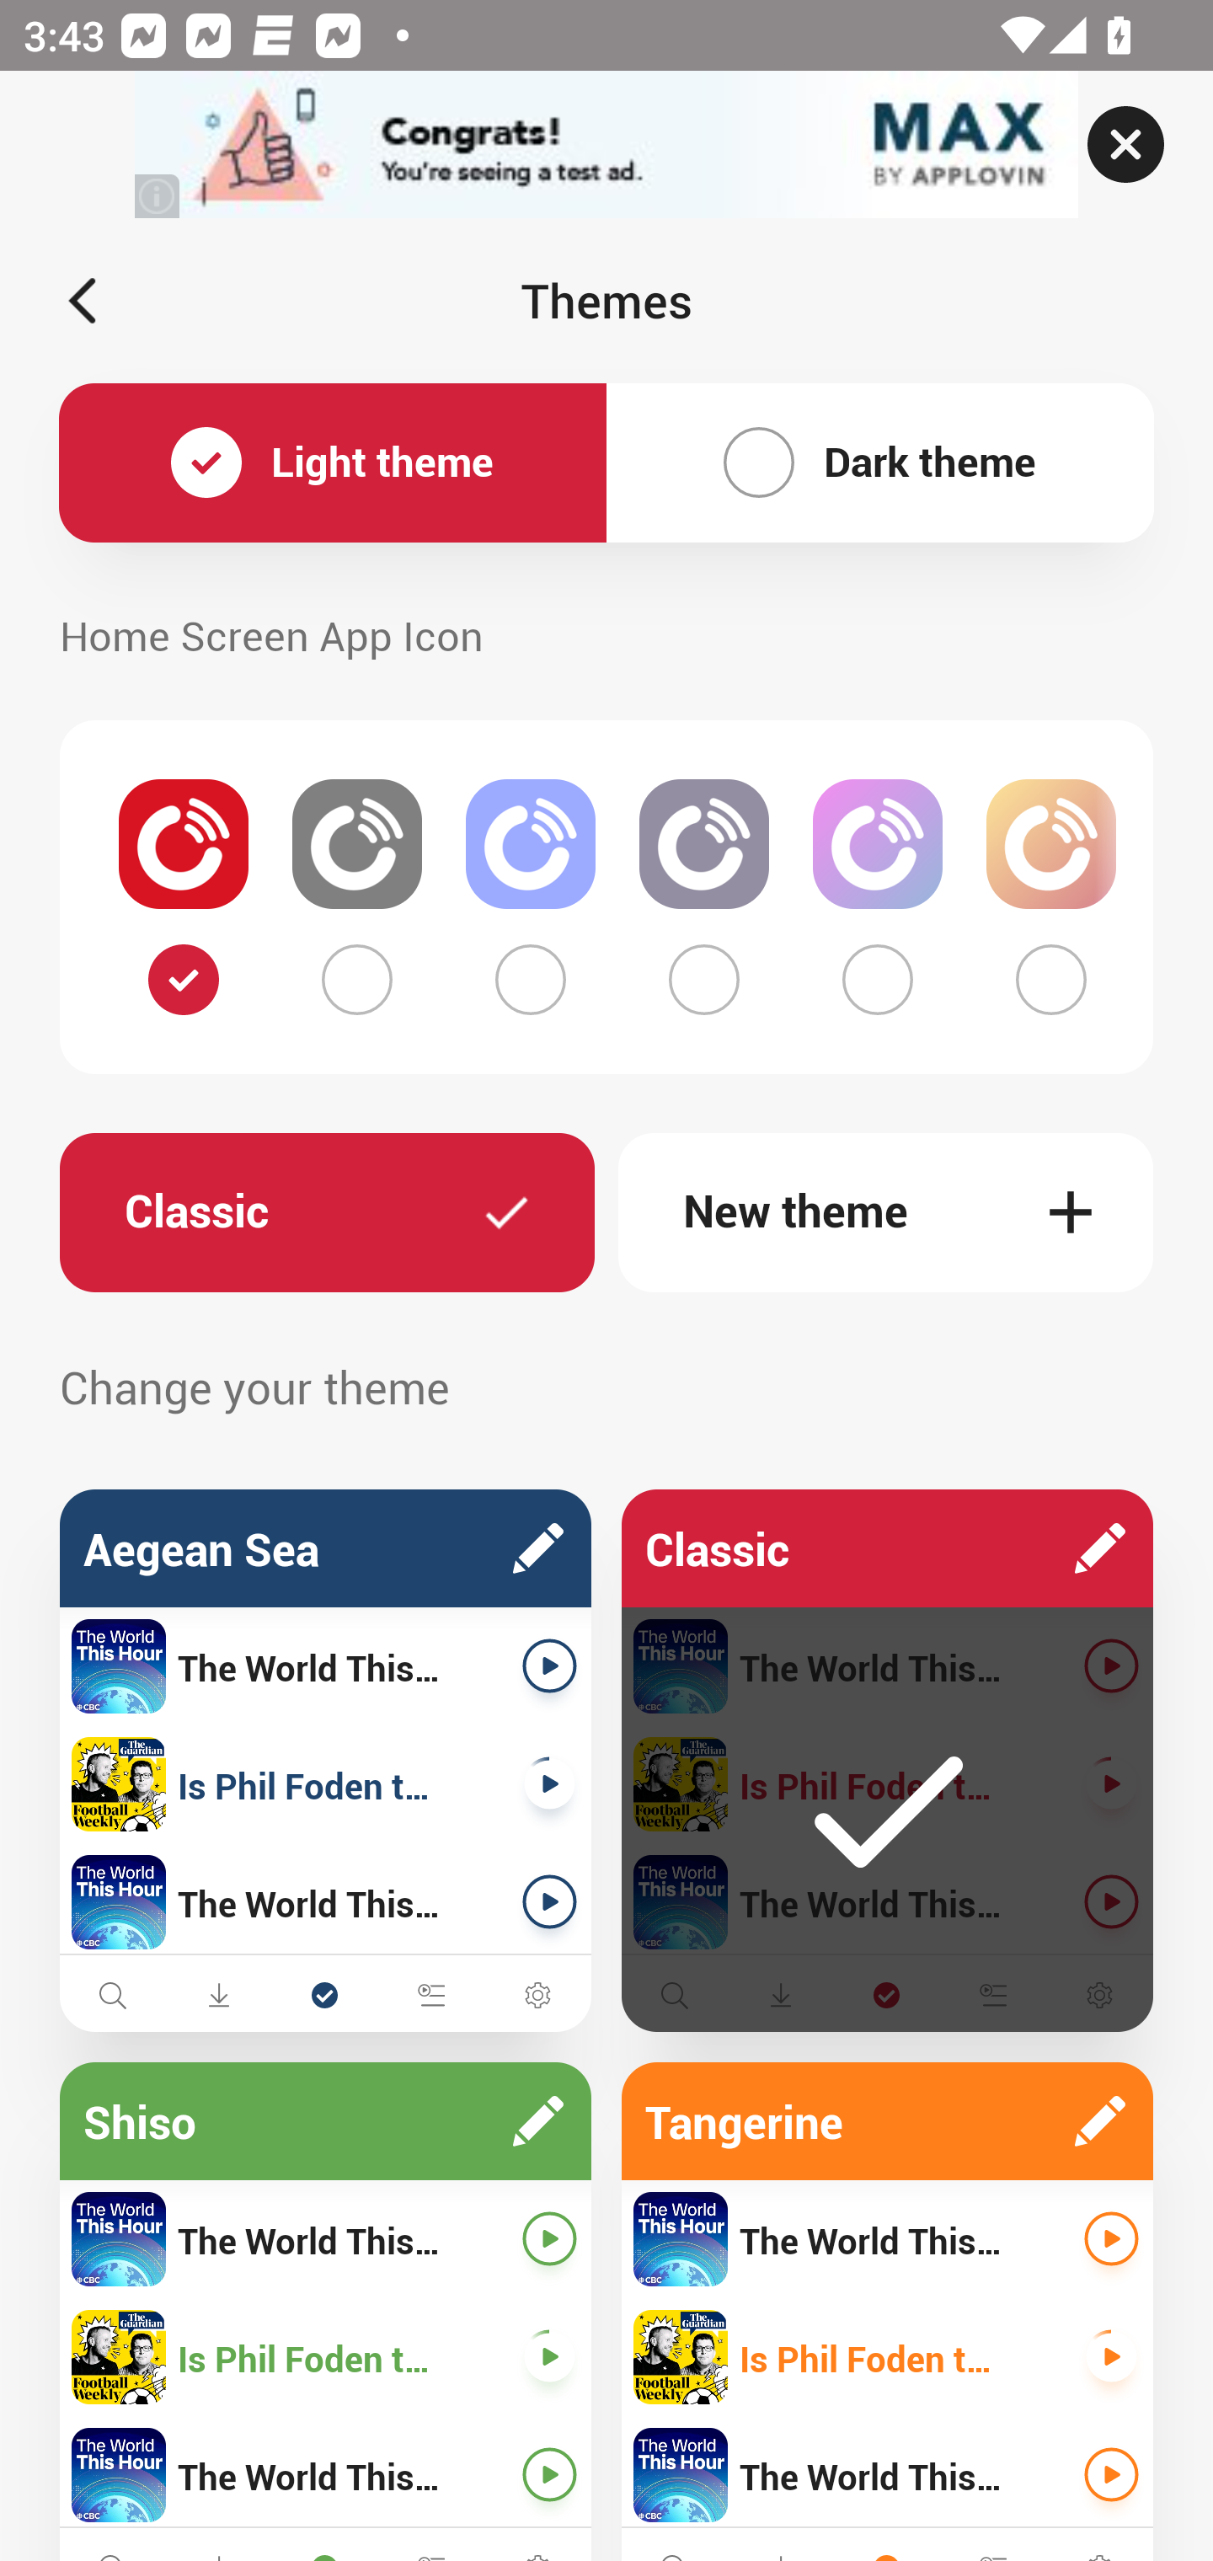  Describe the element at coordinates (83, 301) in the screenshot. I see `Navigate up` at that location.